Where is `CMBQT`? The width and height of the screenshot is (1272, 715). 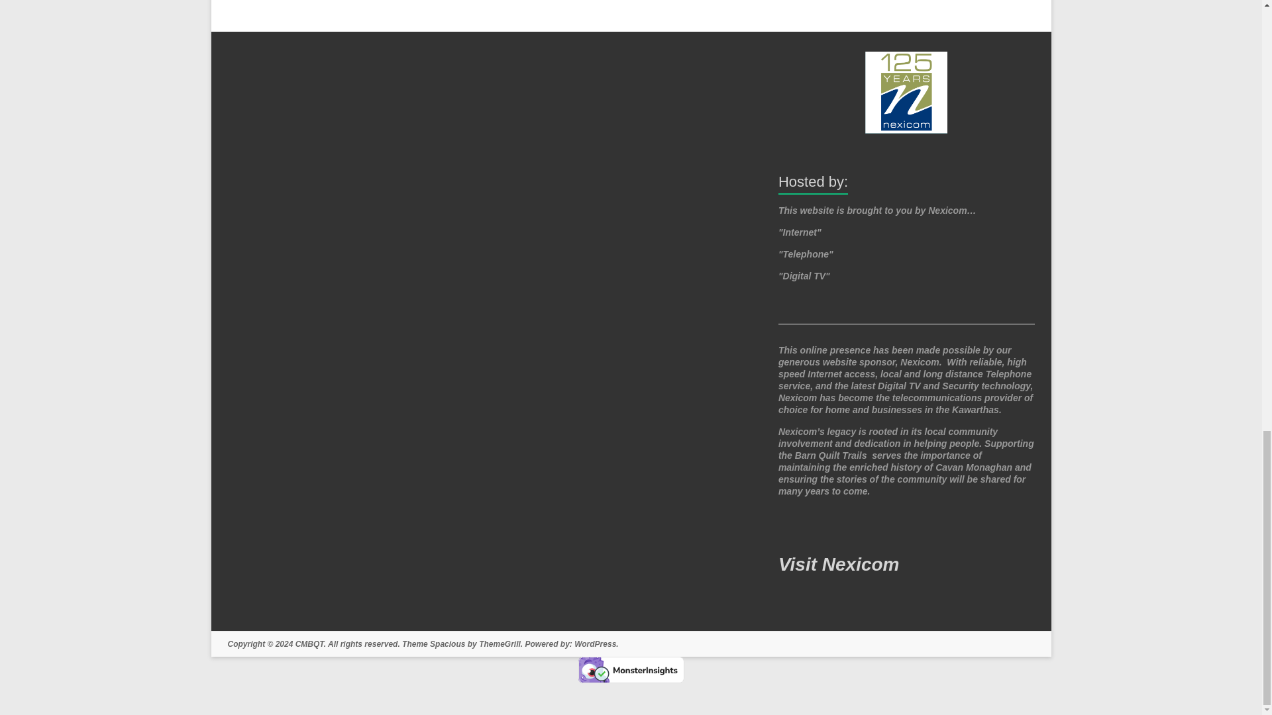
CMBQT is located at coordinates (309, 643).